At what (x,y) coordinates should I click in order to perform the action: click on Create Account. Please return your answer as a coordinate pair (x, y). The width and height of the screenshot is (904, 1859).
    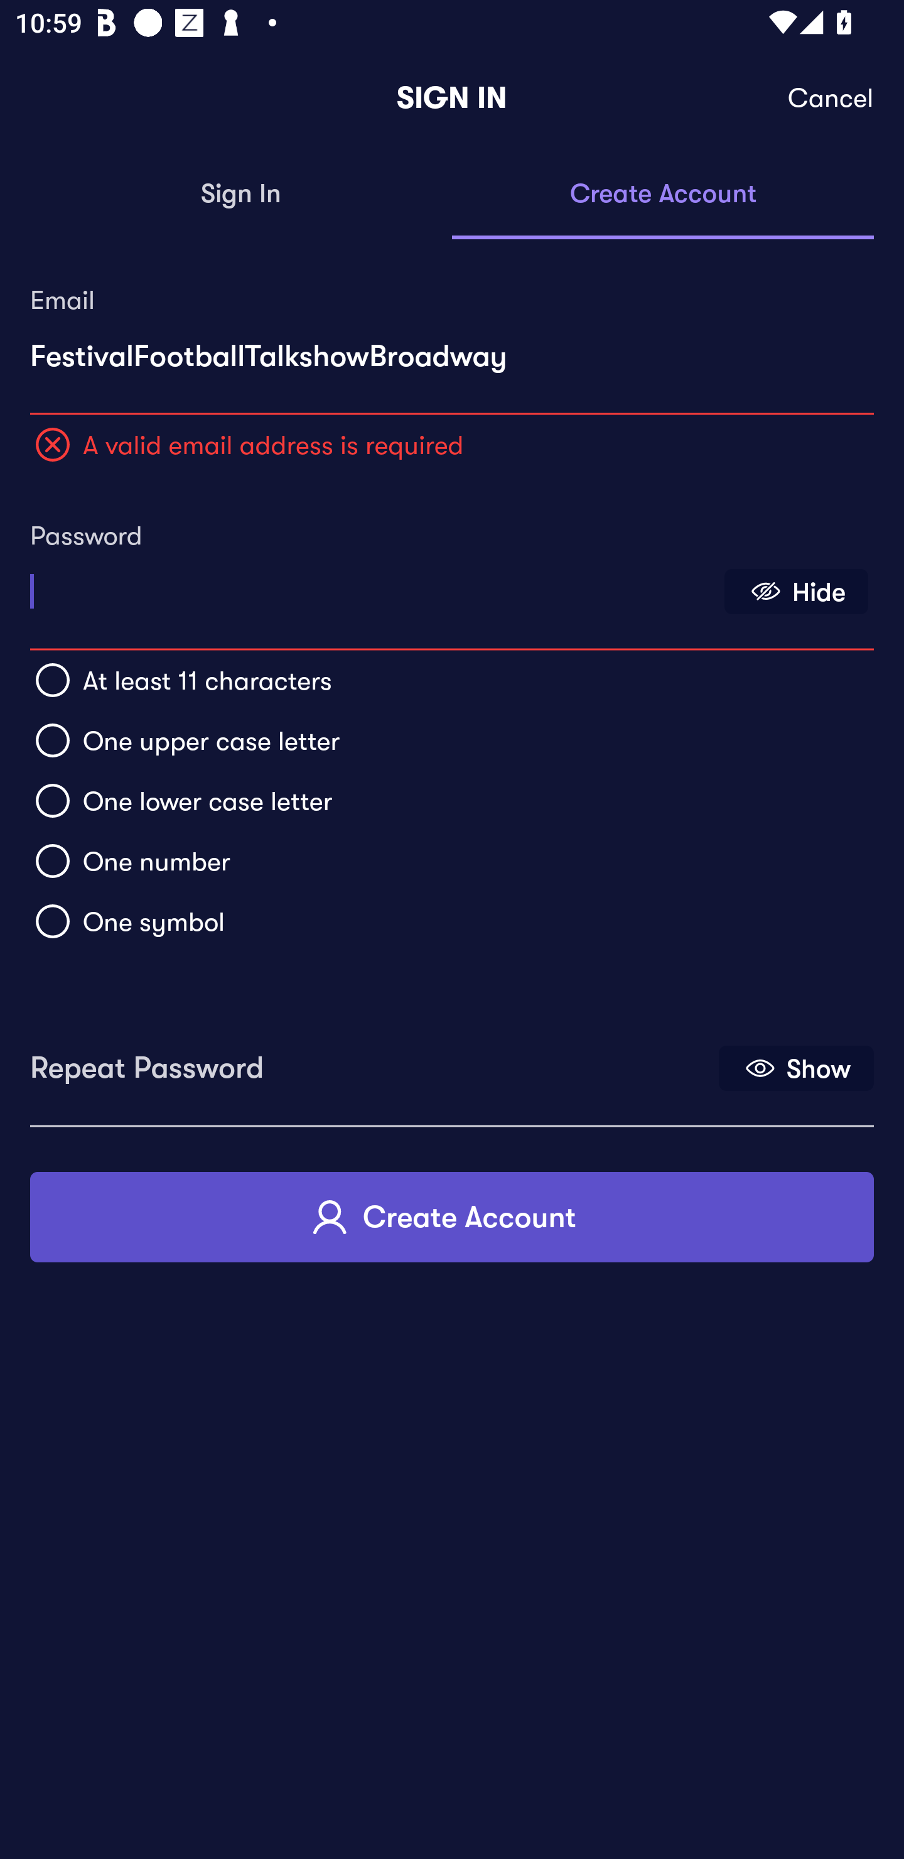
    Looking at the image, I should click on (663, 195).